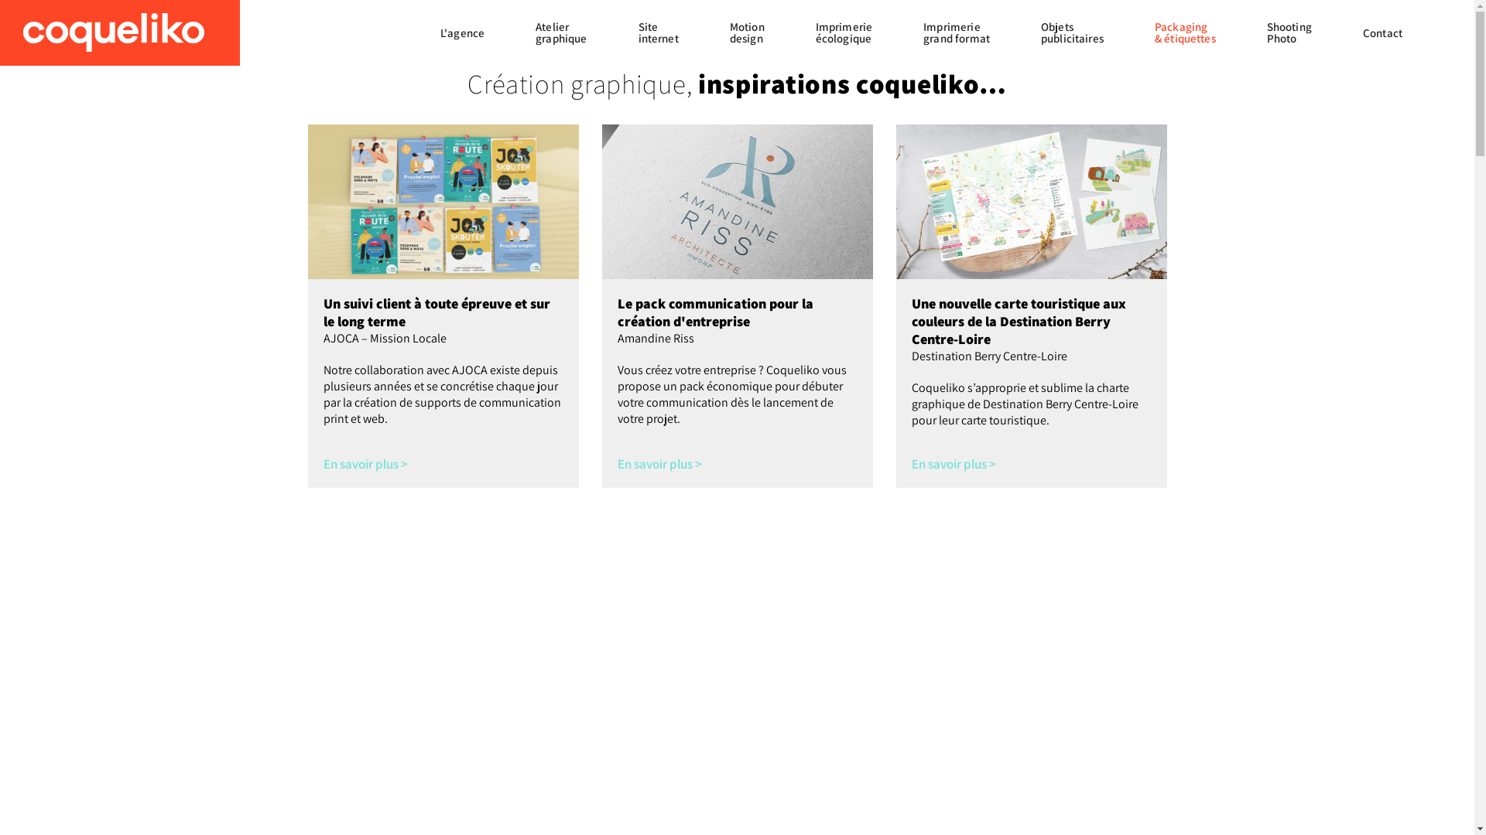 Image resolution: width=1486 pixels, height=835 pixels. I want to click on Shooting
Photo, so click(1289, 32).